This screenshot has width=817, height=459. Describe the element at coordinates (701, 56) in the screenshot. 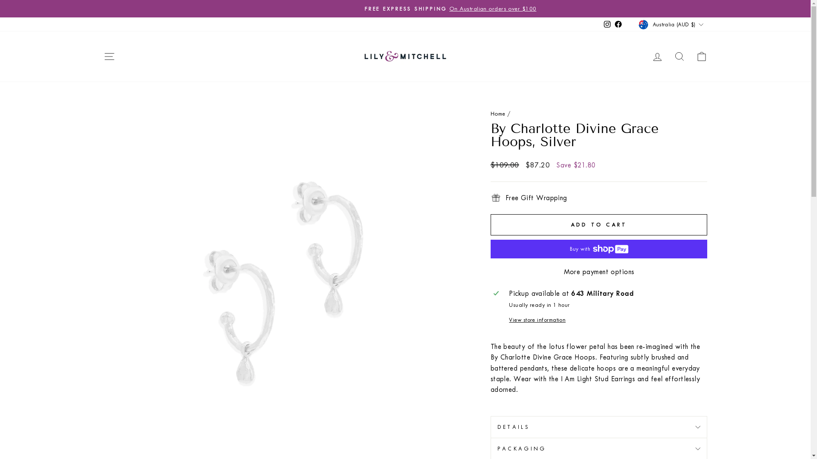

I see `Cart` at that location.